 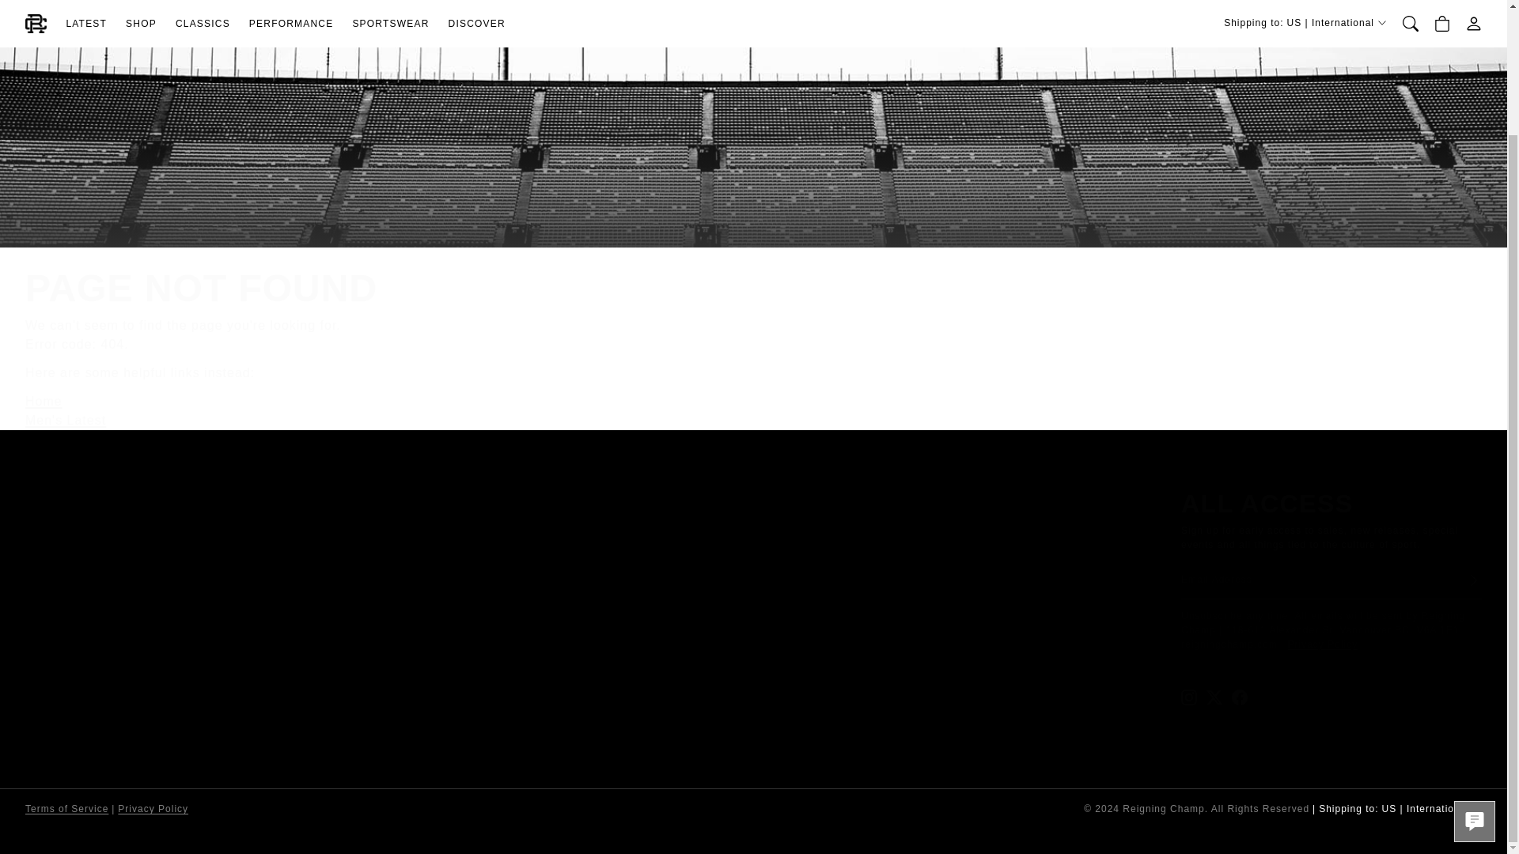 I want to click on PAGE NOT FOUND, so click(x=511, y=288).